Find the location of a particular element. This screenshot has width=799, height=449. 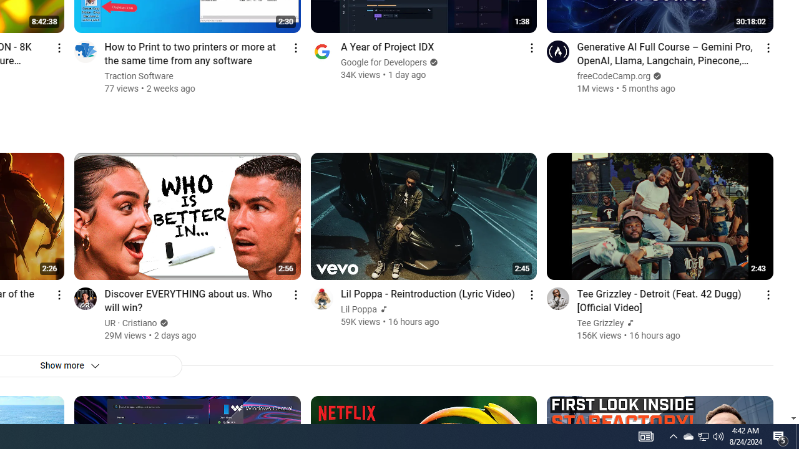

Lil Poppa is located at coordinates (359, 309).